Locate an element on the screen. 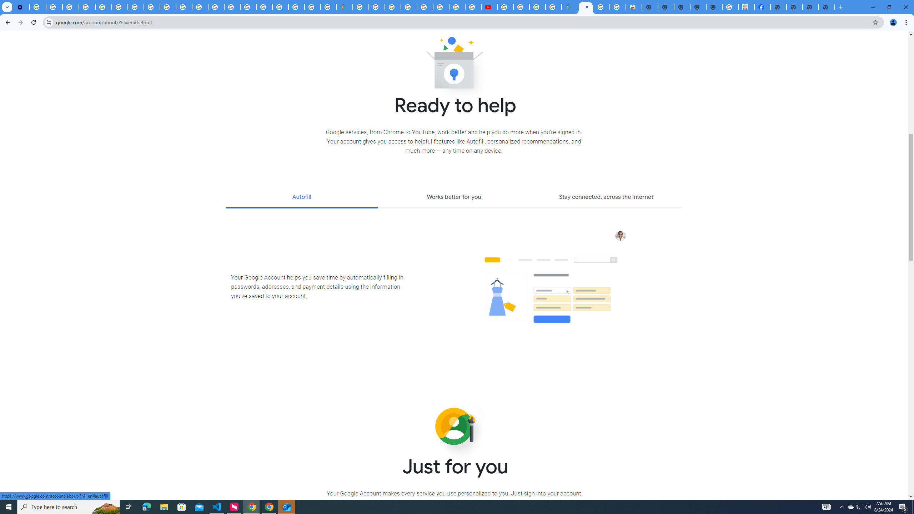 The image size is (914, 514). Delete photos & videos - Computer - Google Photos Help is located at coordinates (38, 7).